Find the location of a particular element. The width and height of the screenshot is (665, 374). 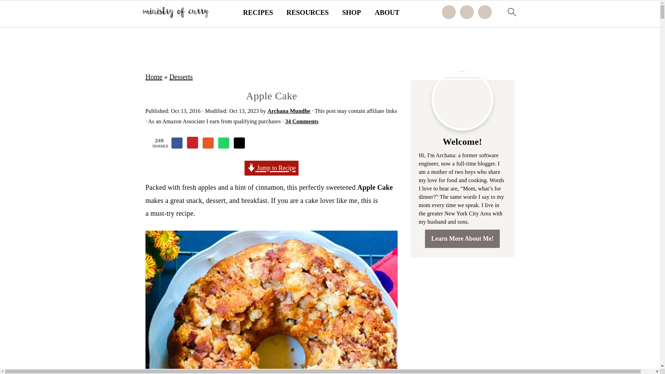

Share on Yummly is located at coordinates (208, 143).